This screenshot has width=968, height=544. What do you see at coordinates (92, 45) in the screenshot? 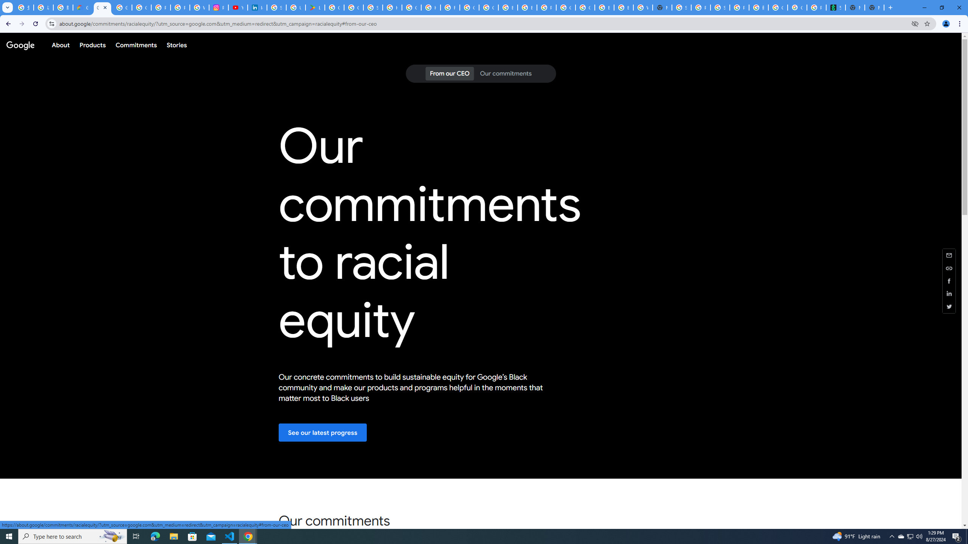
I see `Products` at bounding box center [92, 45].